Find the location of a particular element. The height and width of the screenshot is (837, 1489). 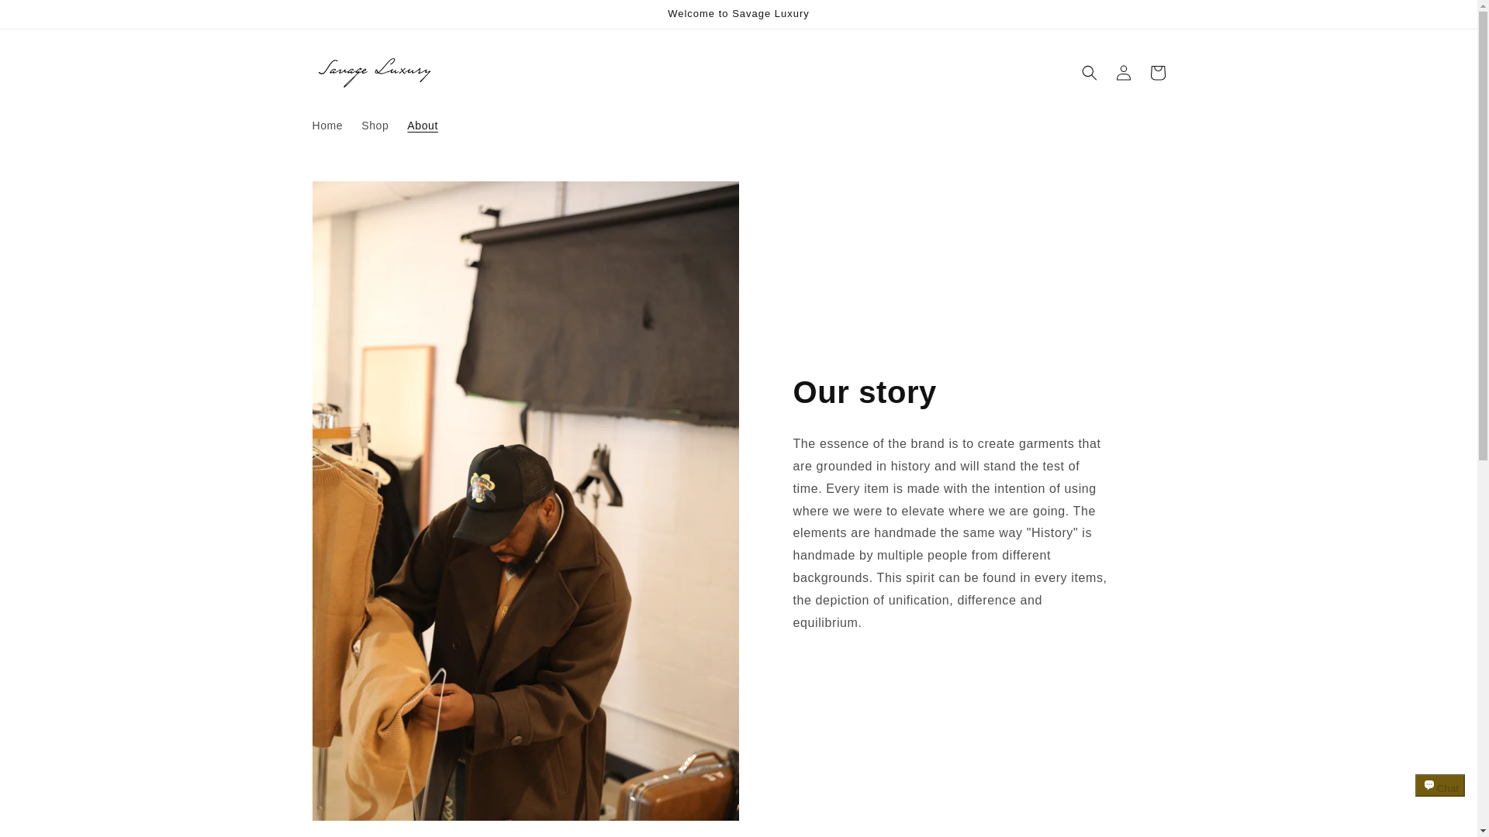

Home is located at coordinates (326, 126).